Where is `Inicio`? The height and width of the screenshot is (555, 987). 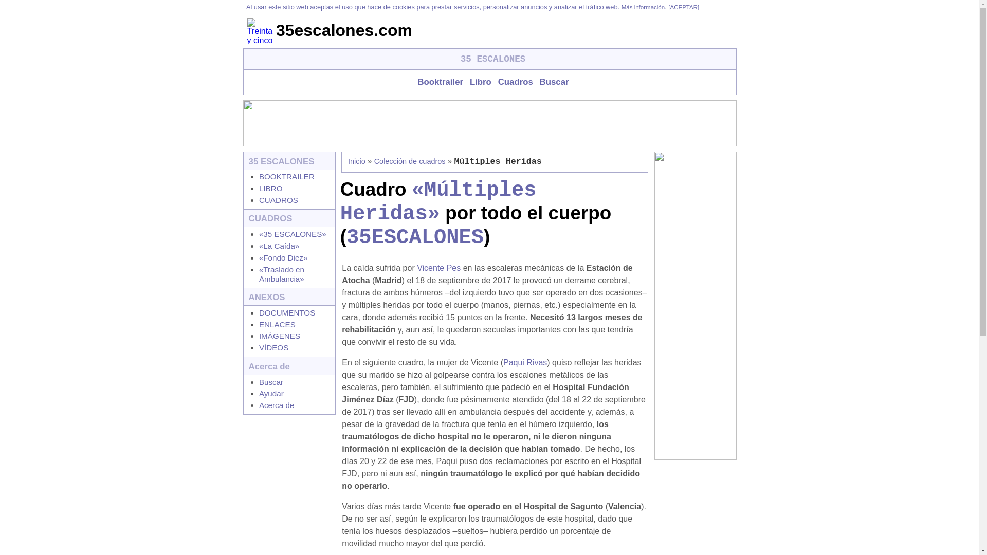
Inicio is located at coordinates (357, 161).